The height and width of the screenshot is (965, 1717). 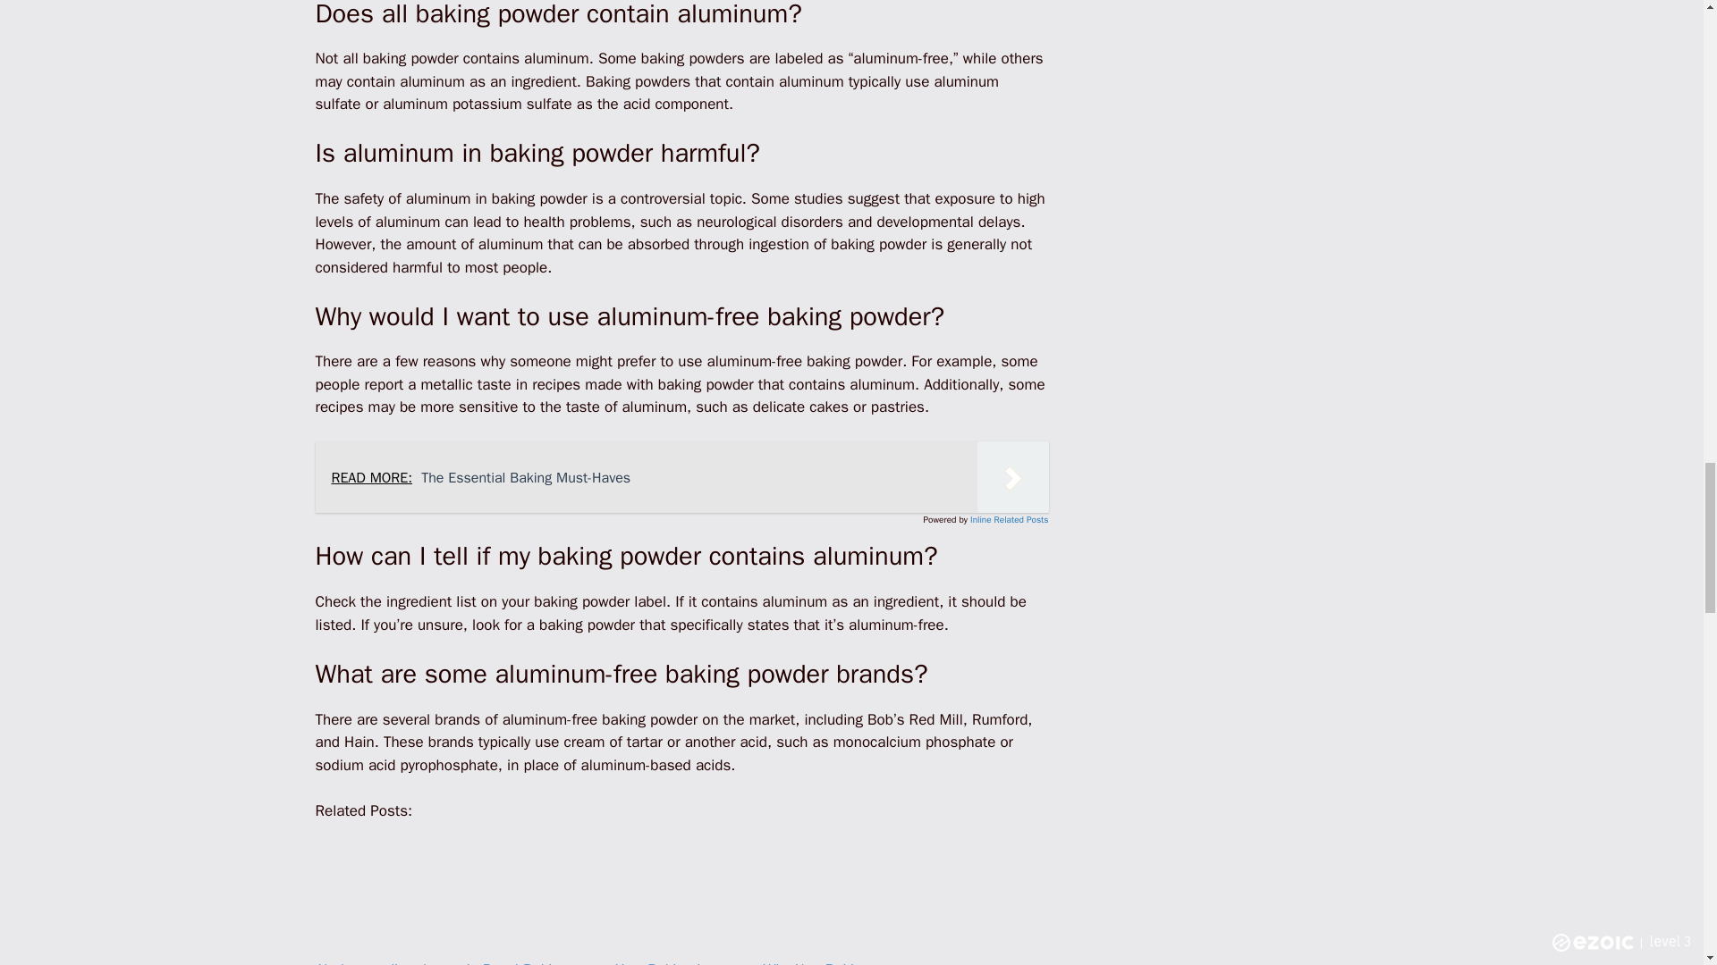 I want to click on Is Royal Baking Powder: Everything You Need to Know, so click(x=533, y=894).